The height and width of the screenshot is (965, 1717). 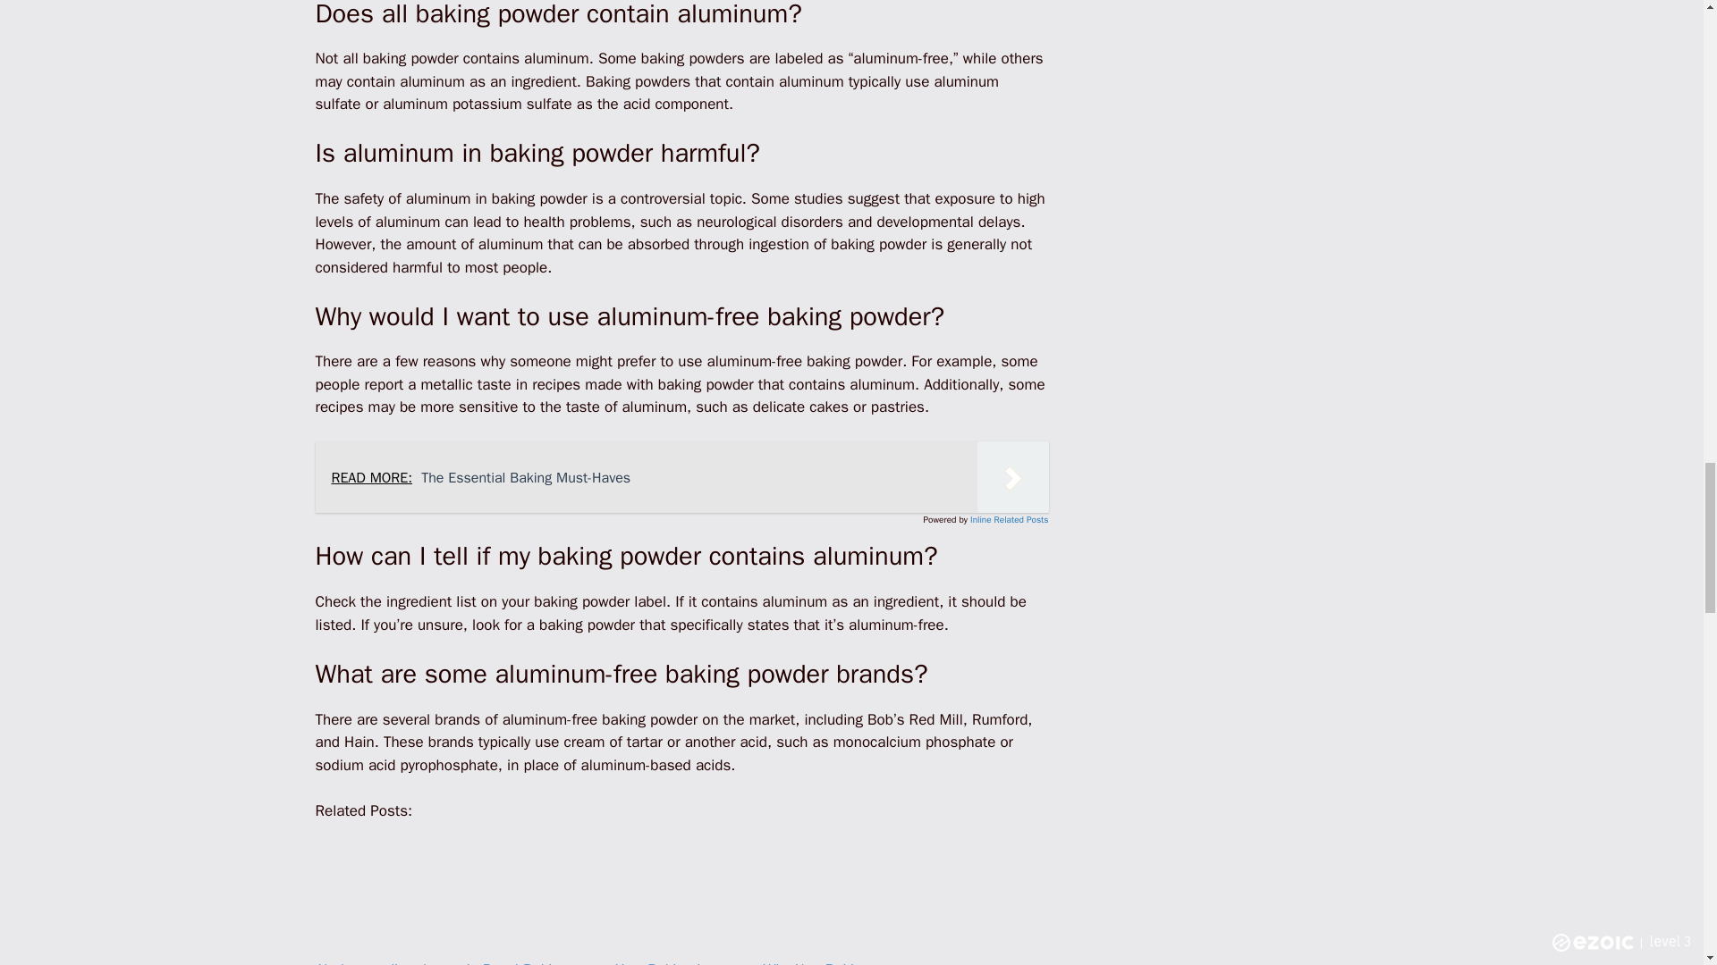 I want to click on Is Royal Baking Powder: Everything You Need to Know, so click(x=533, y=894).